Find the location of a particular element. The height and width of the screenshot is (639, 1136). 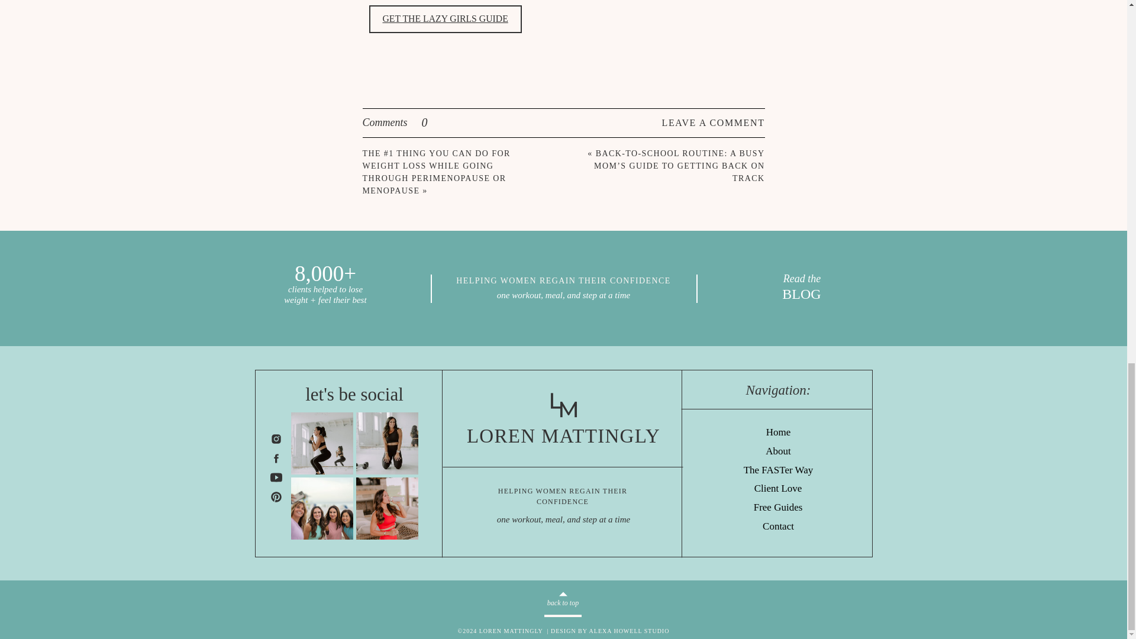

Free Guides is located at coordinates (779, 508).